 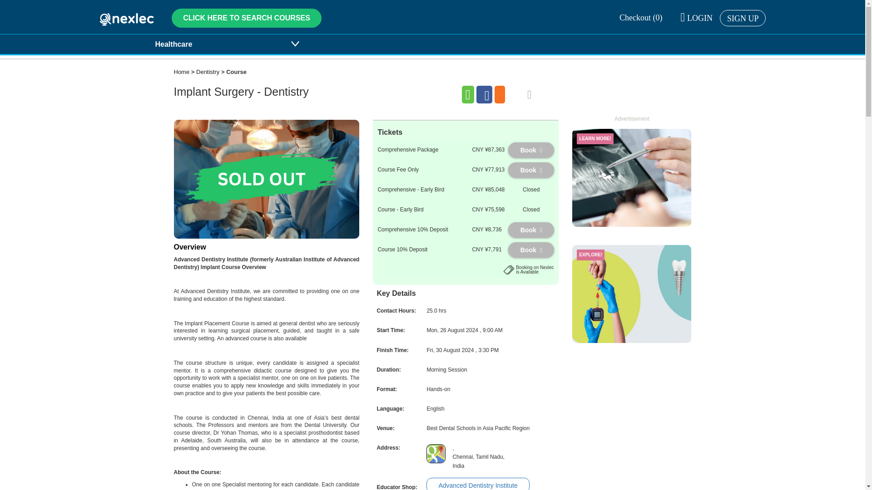 What do you see at coordinates (697, 18) in the screenshot?
I see ` LOGIN` at bounding box center [697, 18].